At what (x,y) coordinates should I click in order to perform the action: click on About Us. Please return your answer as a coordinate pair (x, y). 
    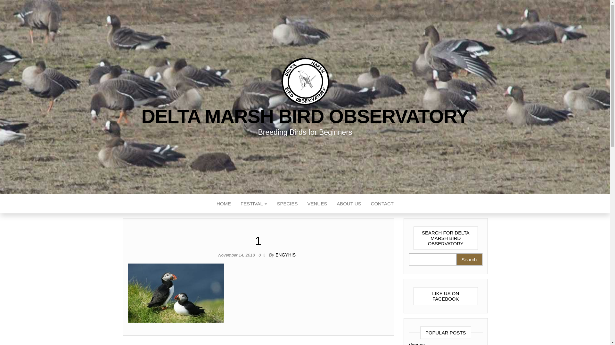
    Looking at the image, I should click on (349, 204).